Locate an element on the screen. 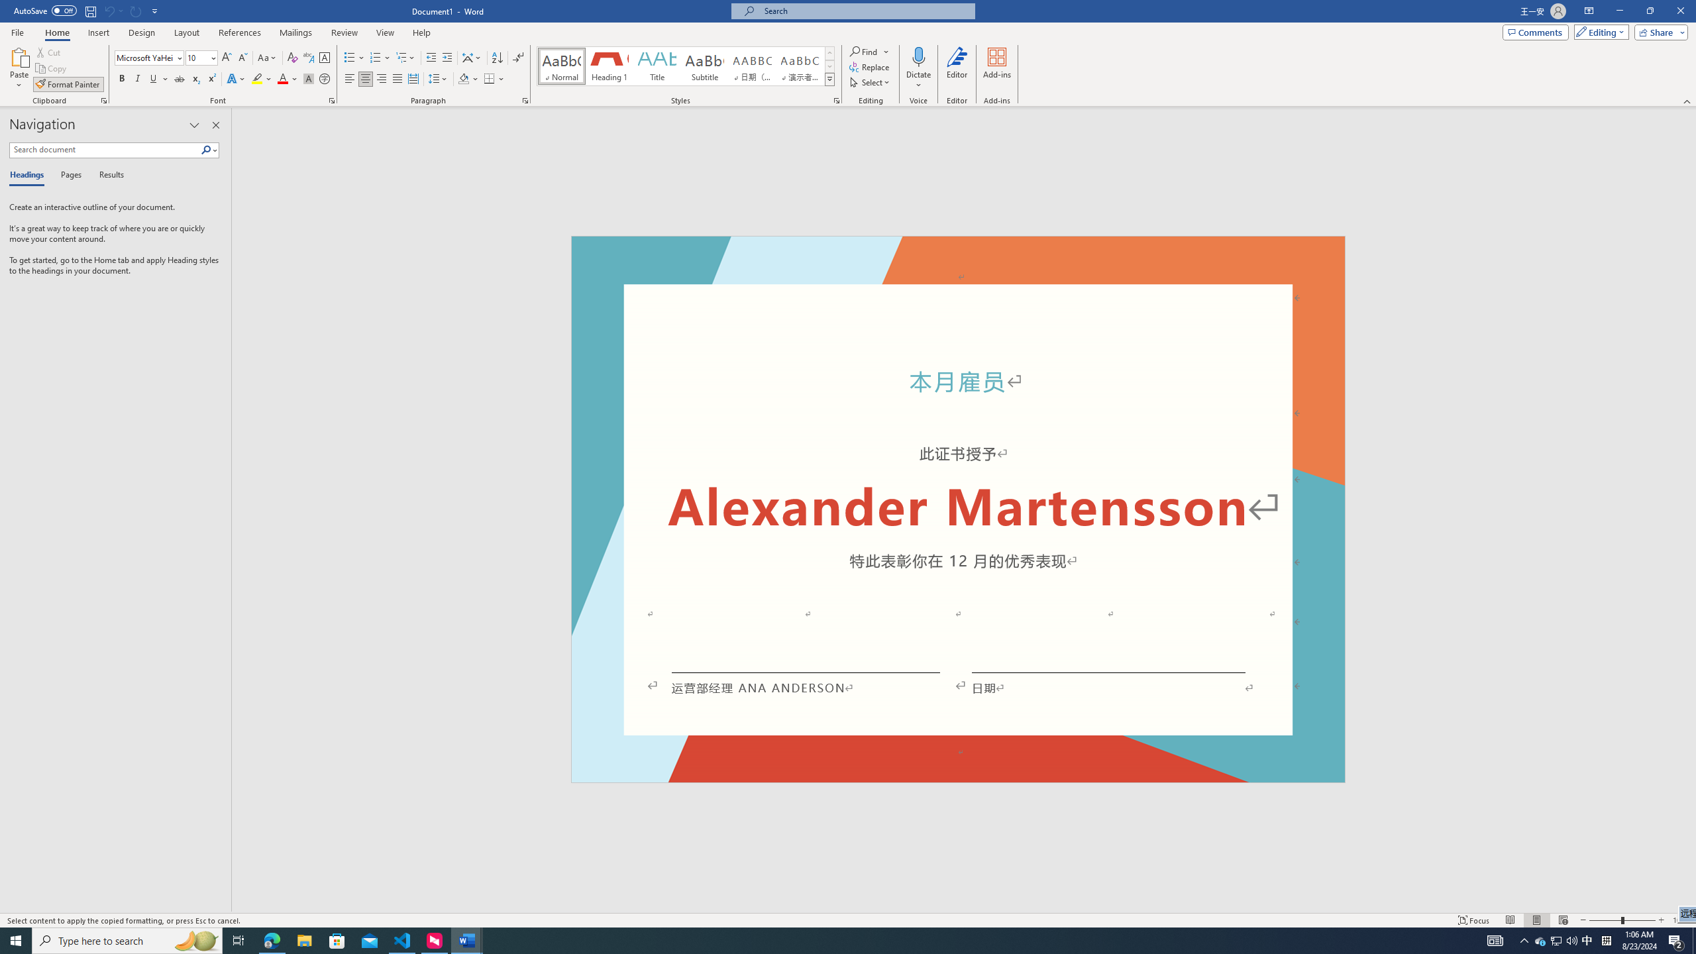  Share is located at coordinates (1659, 32).